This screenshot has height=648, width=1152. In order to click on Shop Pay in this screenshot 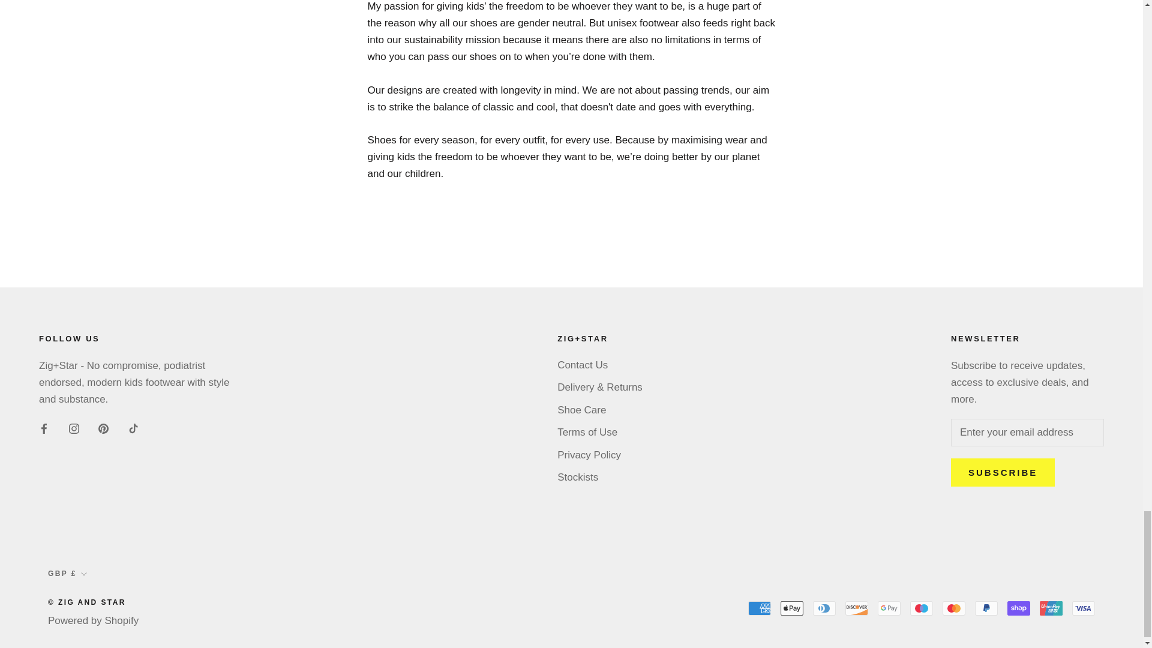, I will do `click(1018, 608)`.